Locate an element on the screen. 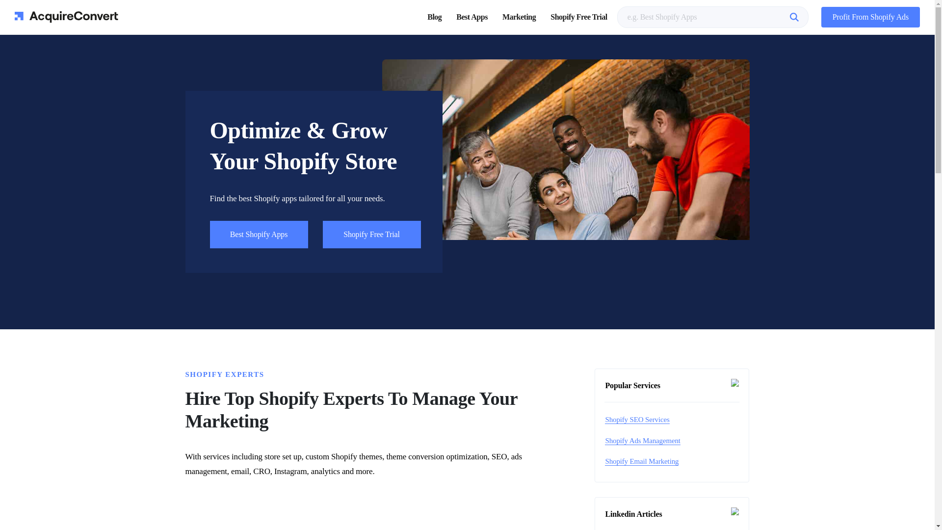  Marketing is located at coordinates (519, 17).